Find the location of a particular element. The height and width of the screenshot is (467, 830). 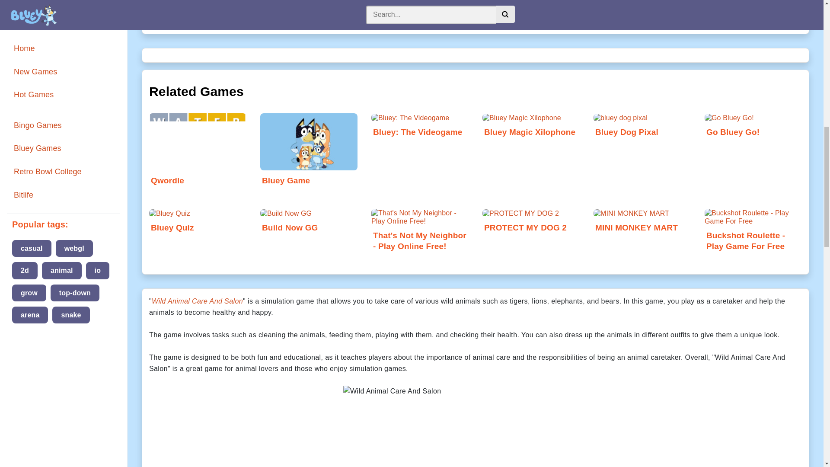

dress up is located at coordinates (460, 16).